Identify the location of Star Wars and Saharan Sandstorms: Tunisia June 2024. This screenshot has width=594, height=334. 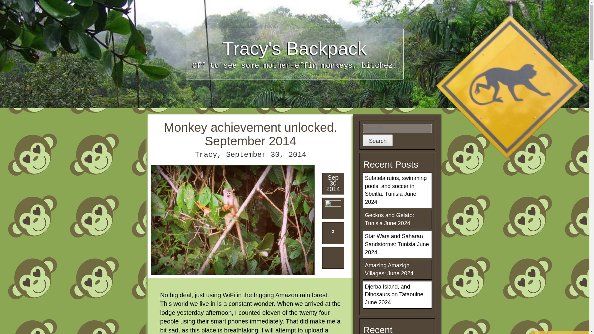
(397, 244).